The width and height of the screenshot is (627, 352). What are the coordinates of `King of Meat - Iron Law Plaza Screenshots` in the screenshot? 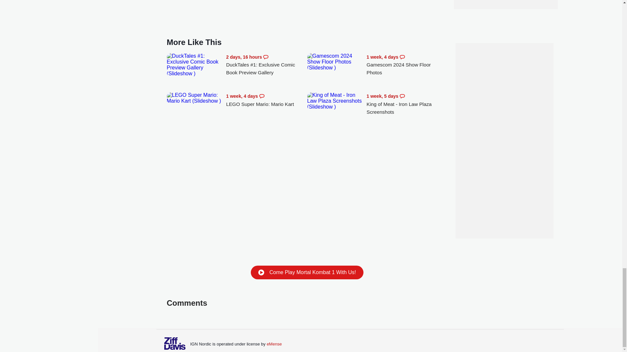 It's located at (335, 101).